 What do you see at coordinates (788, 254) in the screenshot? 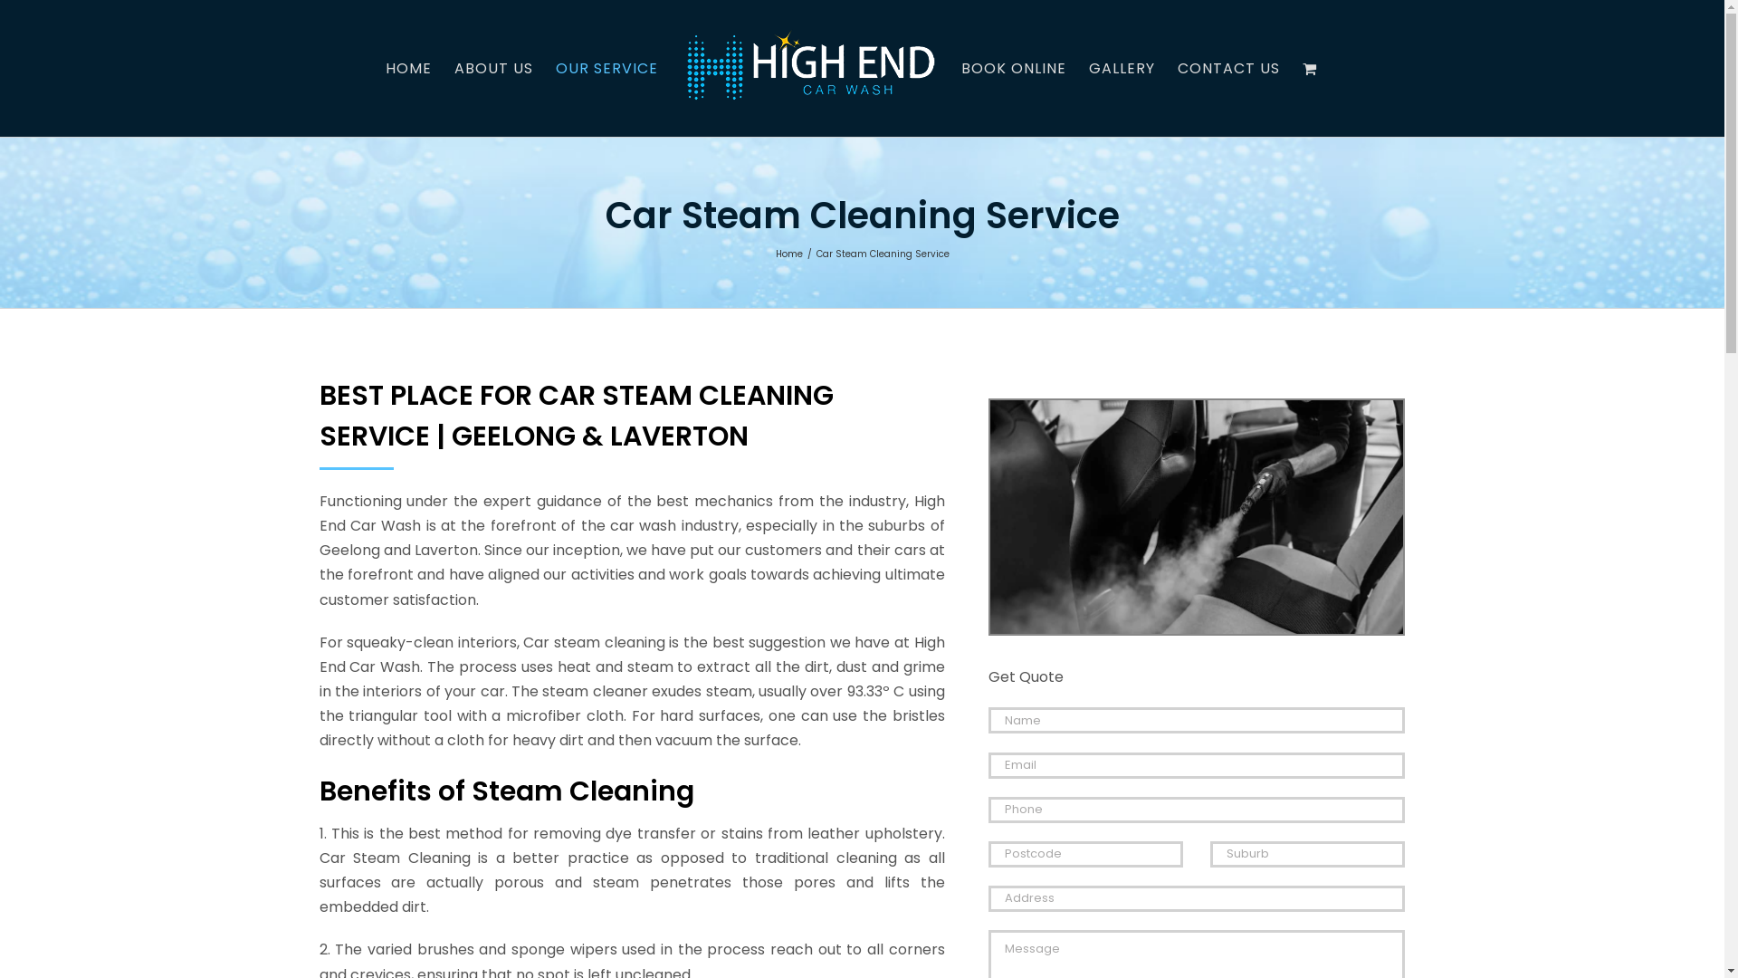
I see `Home` at bounding box center [788, 254].